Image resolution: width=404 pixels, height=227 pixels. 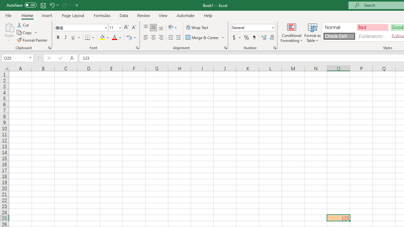 I want to click on Accounting Number Format, so click(x=236, y=38).